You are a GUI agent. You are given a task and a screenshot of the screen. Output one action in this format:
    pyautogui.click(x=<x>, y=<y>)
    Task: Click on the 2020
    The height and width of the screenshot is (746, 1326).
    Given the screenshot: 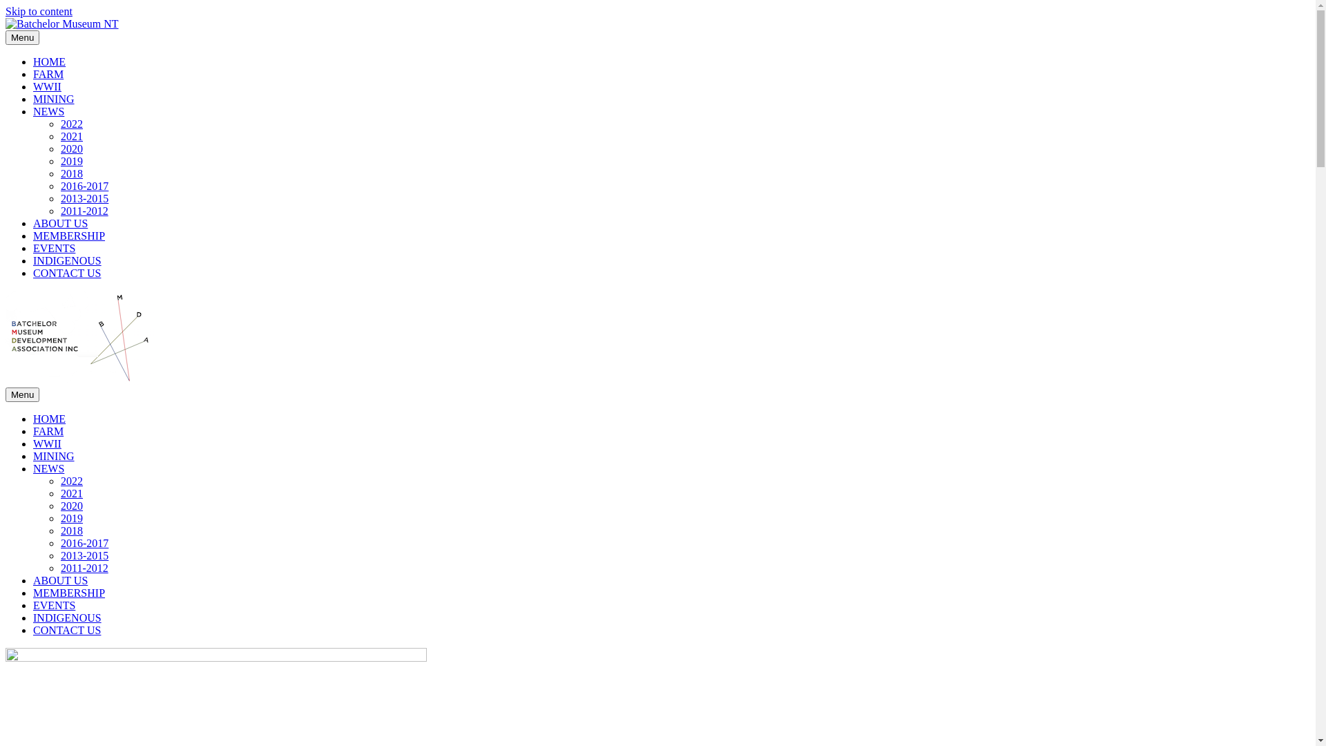 What is the action you would take?
    pyautogui.click(x=72, y=506)
    